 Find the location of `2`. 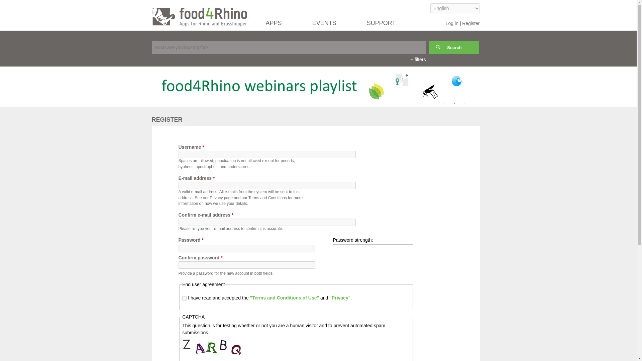

2 is located at coordinates (455, 103).